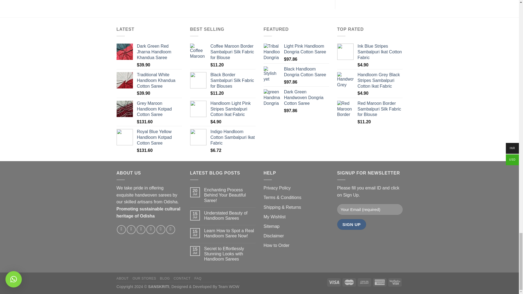 The image size is (523, 294). Describe the element at coordinates (352, 224) in the screenshot. I see `Sign Up` at that location.